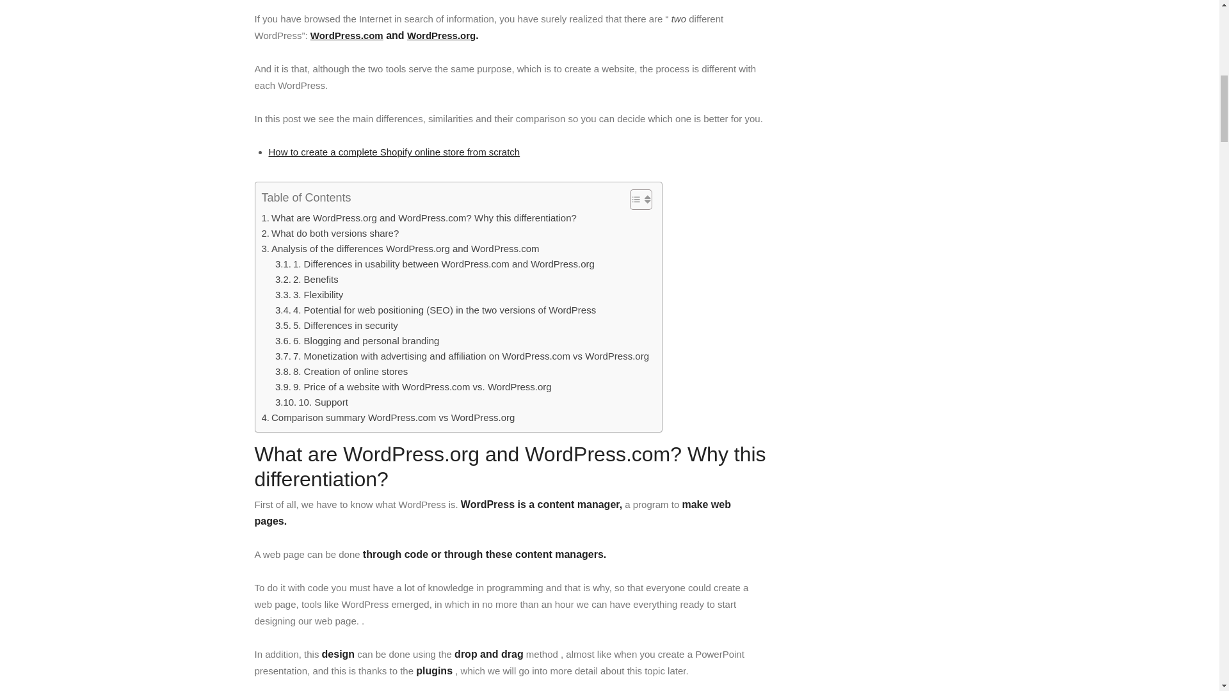 The width and height of the screenshot is (1229, 691). What do you see at coordinates (329, 233) in the screenshot?
I see `What do both versions share?` at bounding box center [329, 233].